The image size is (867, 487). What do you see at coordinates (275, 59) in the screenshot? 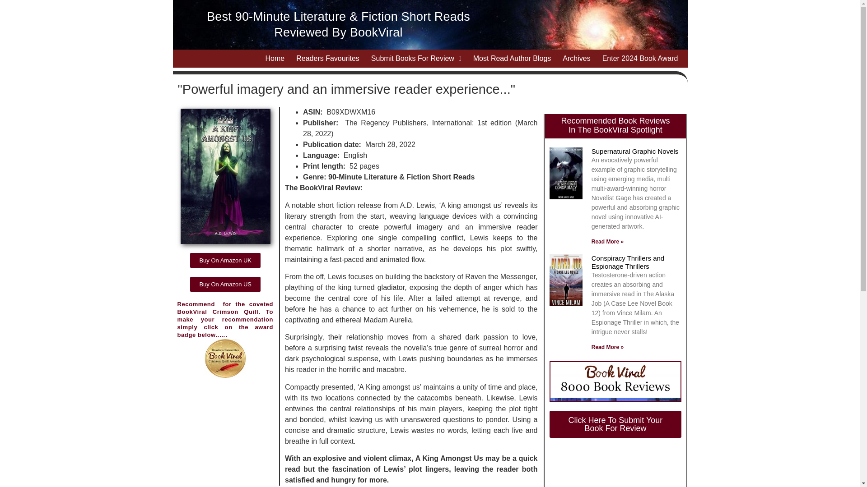
I see `Home` at bounding box center [275, 59].